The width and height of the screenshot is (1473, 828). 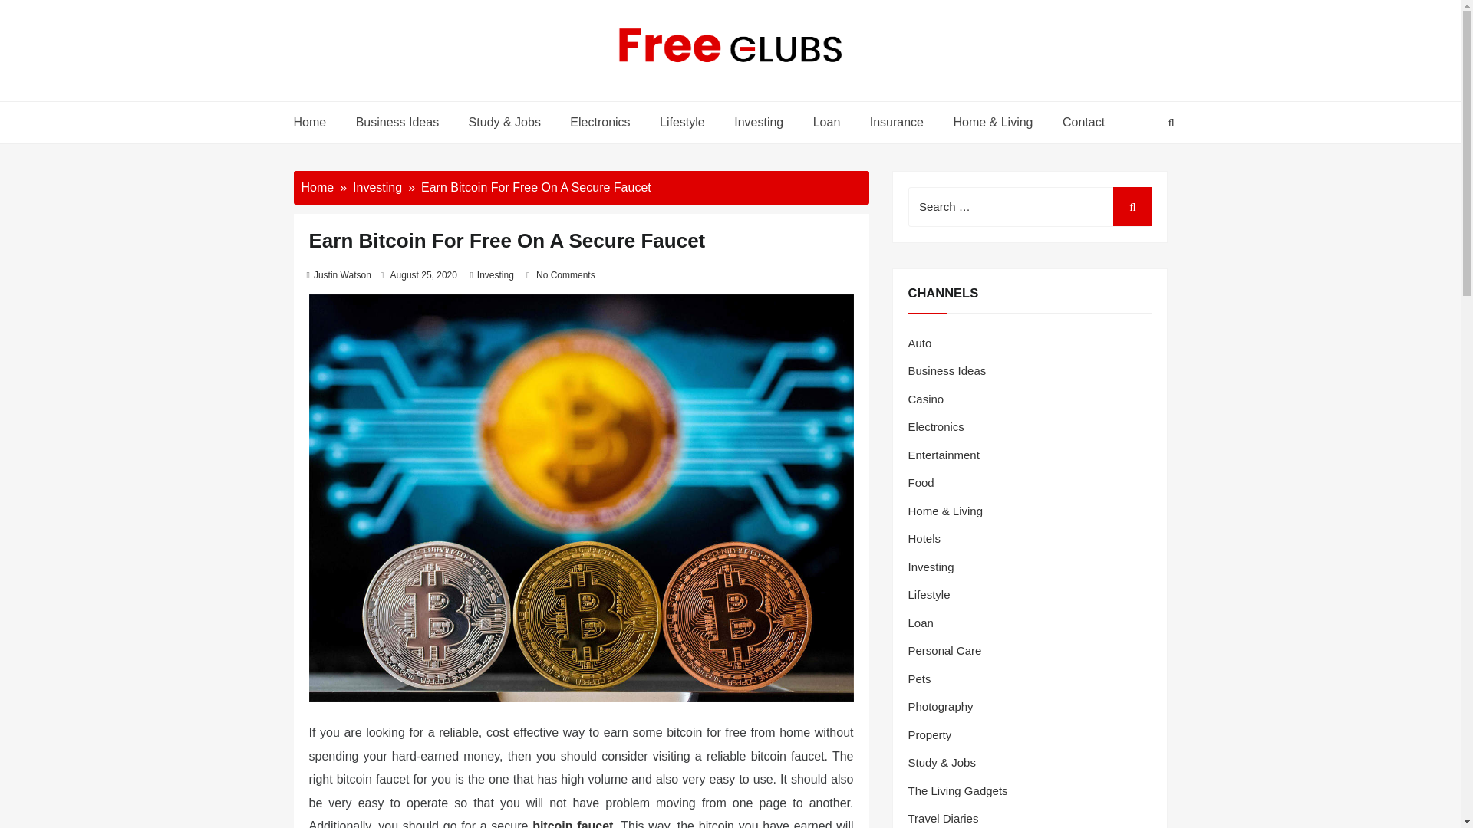 I want to click on Lifestyle, so click(x=682, y=122).